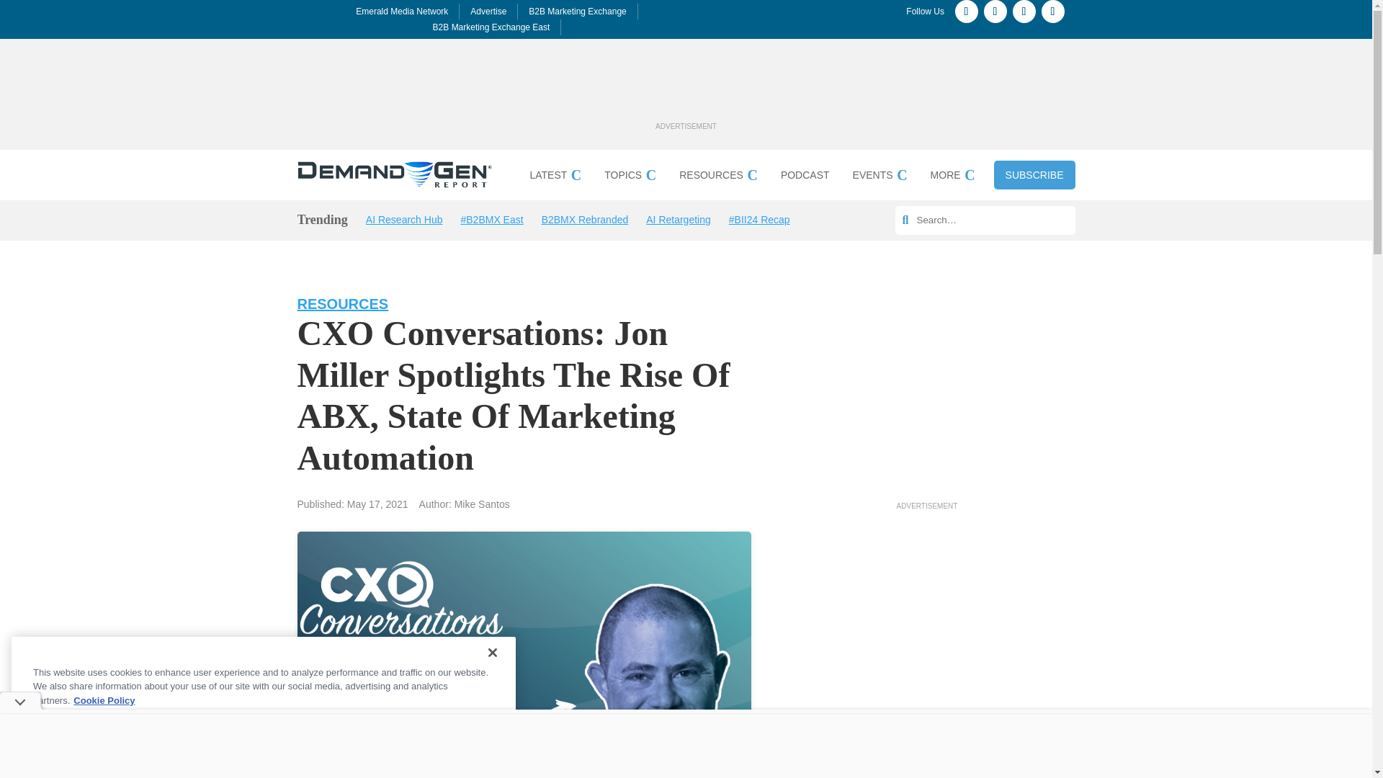  Describe the element at coordinates (555, 178) in the screenshot. I see `LATEST` at that location.